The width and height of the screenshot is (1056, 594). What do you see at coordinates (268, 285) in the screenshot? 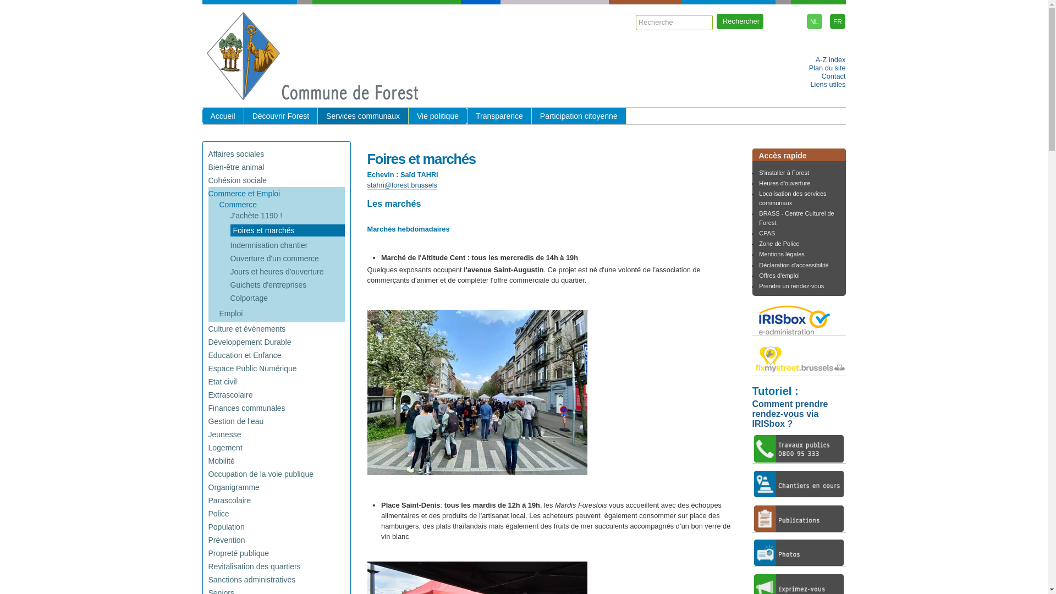
I see `Guichets d'entreprises` at bounding box center [268, 285].